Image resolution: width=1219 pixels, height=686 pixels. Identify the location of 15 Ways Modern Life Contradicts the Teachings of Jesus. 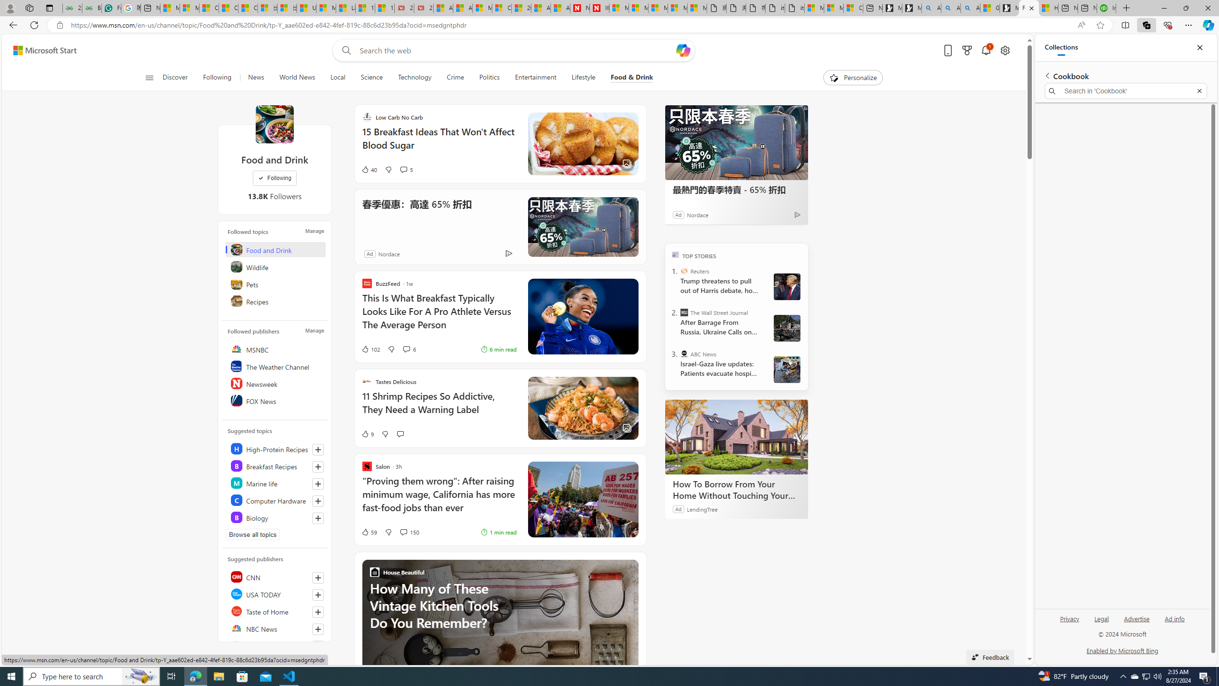
(385, 8).